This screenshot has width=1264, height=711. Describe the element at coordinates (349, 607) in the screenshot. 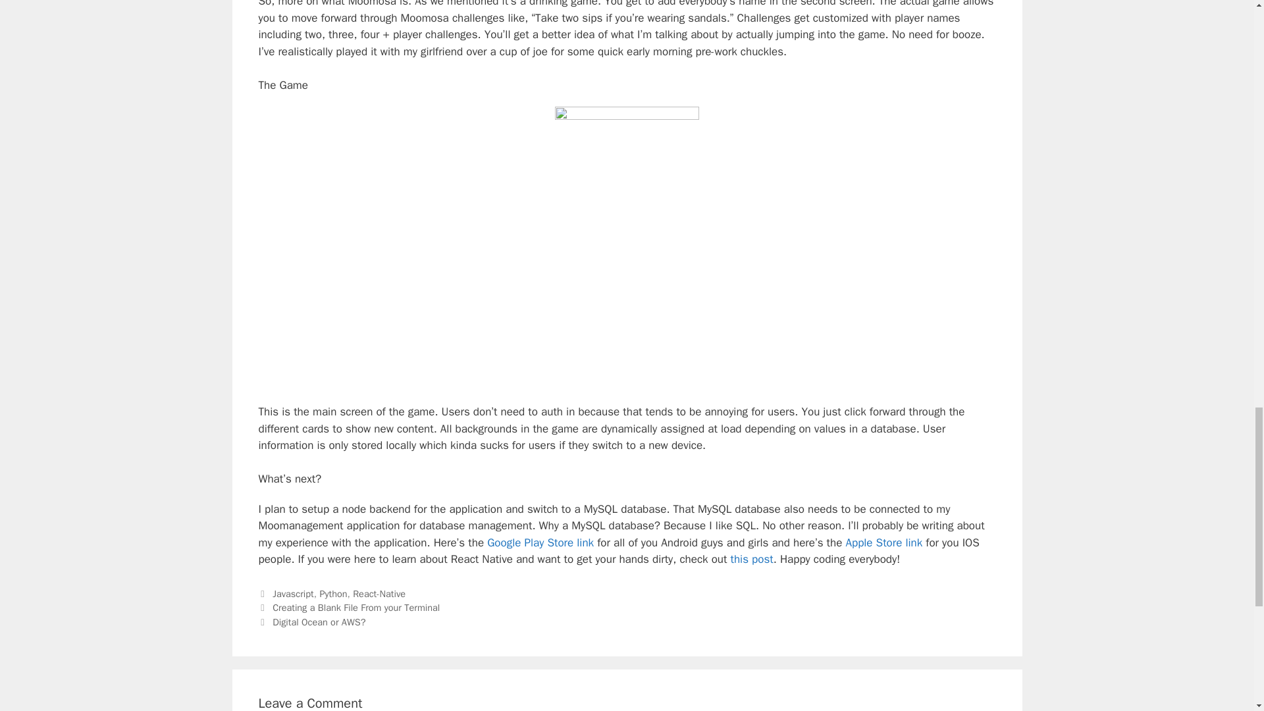

I see `Previous` at that location.